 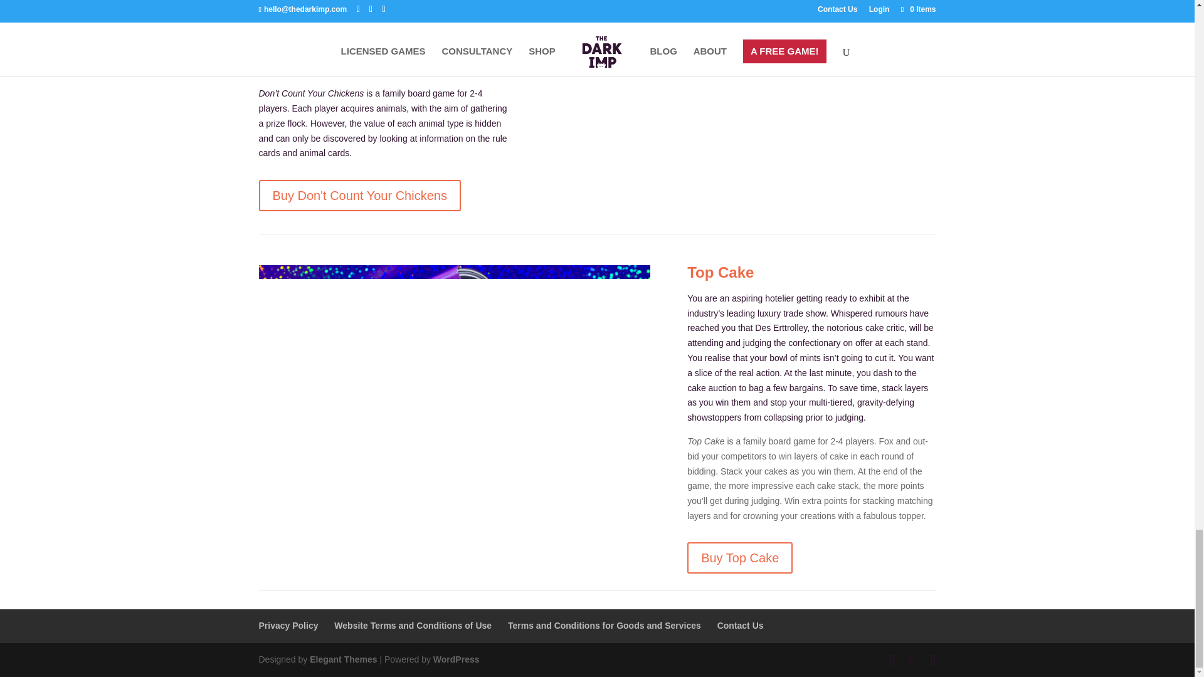 I want to click on Buy Top Cake, so click(x=740, y=558).